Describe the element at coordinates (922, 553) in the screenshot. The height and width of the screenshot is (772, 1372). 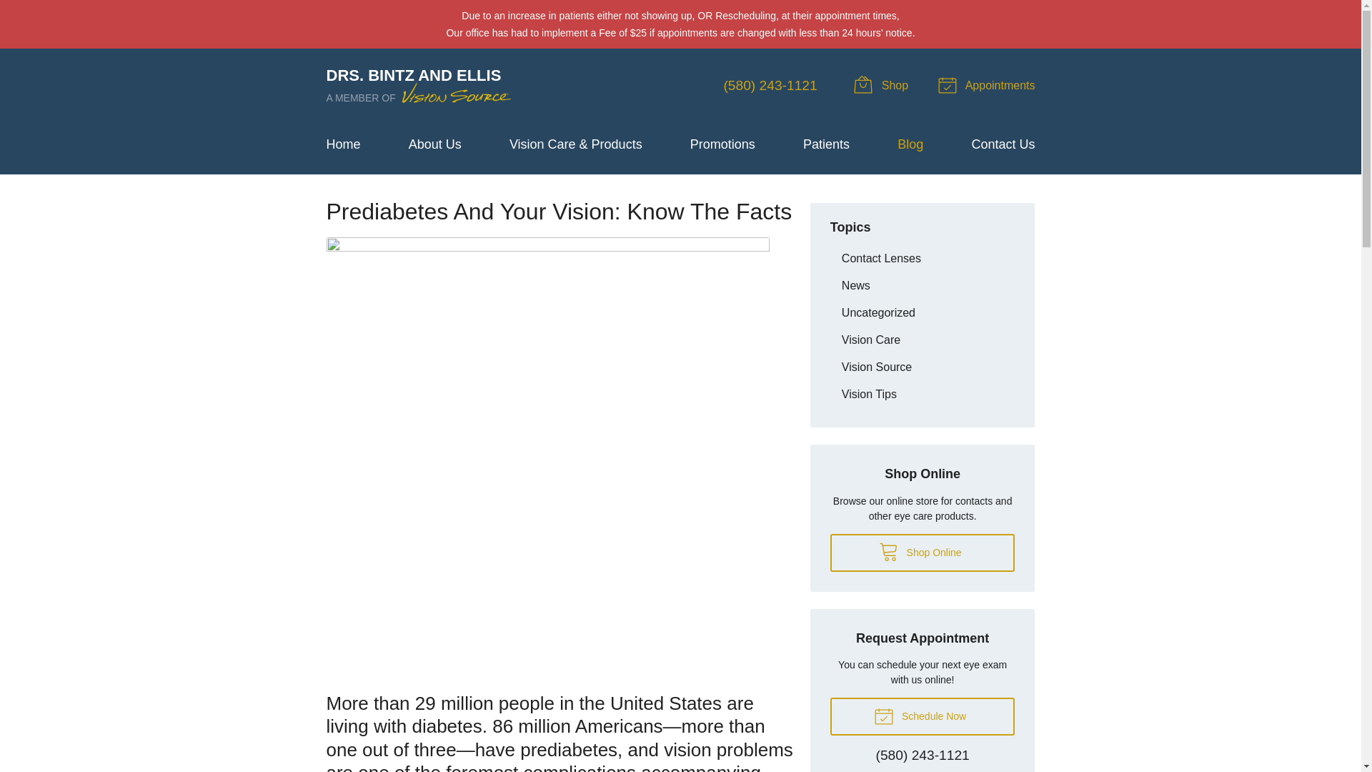
I see `Appointments` at that location.